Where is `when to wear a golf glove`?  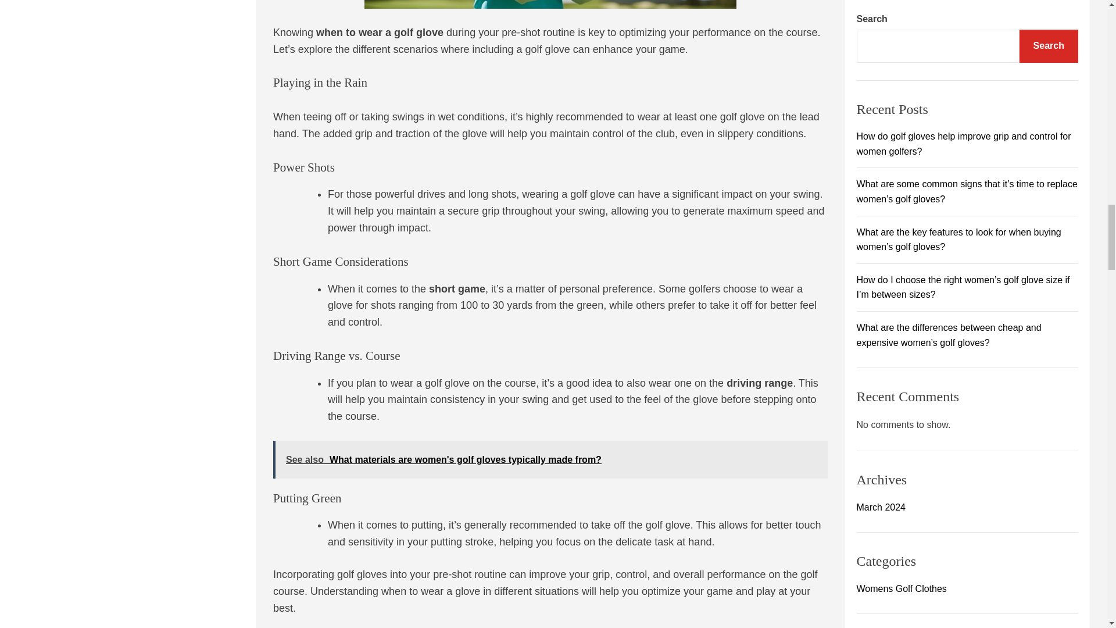
when to wear a golf glove is located at coordinates (550, 5).